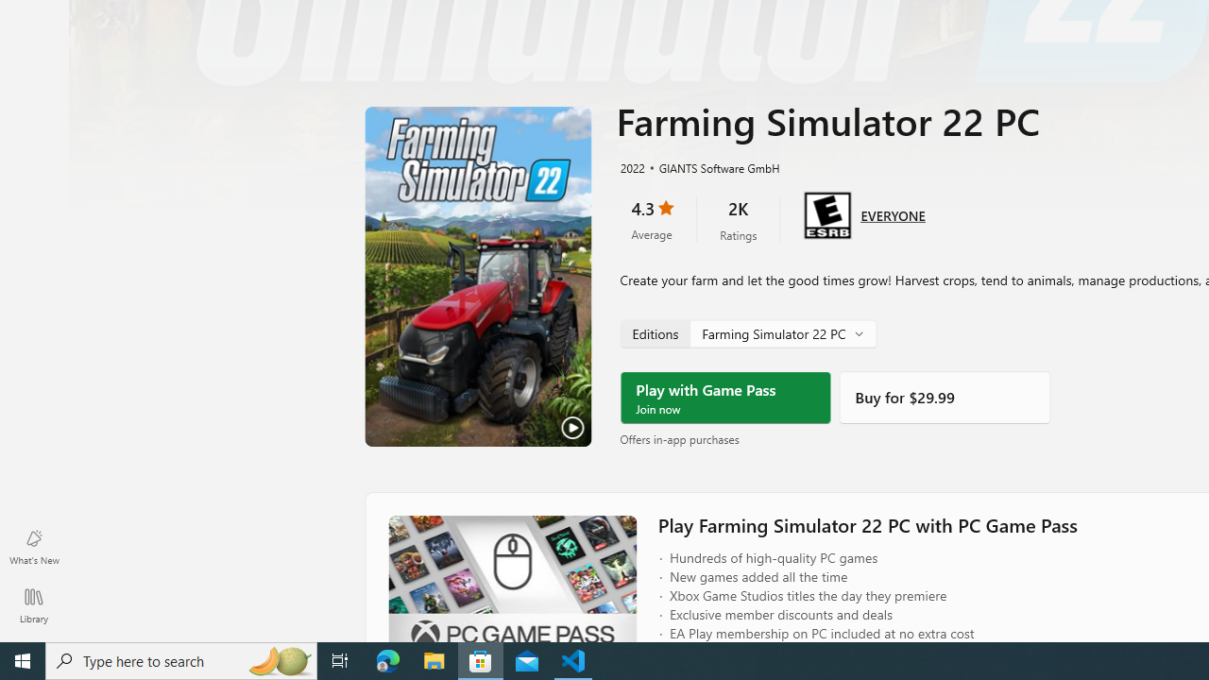  Describe the element at coordinates (748, 332) in the screenshot. I see `Farming Simulator 22 PC, Edition selector` at that location.